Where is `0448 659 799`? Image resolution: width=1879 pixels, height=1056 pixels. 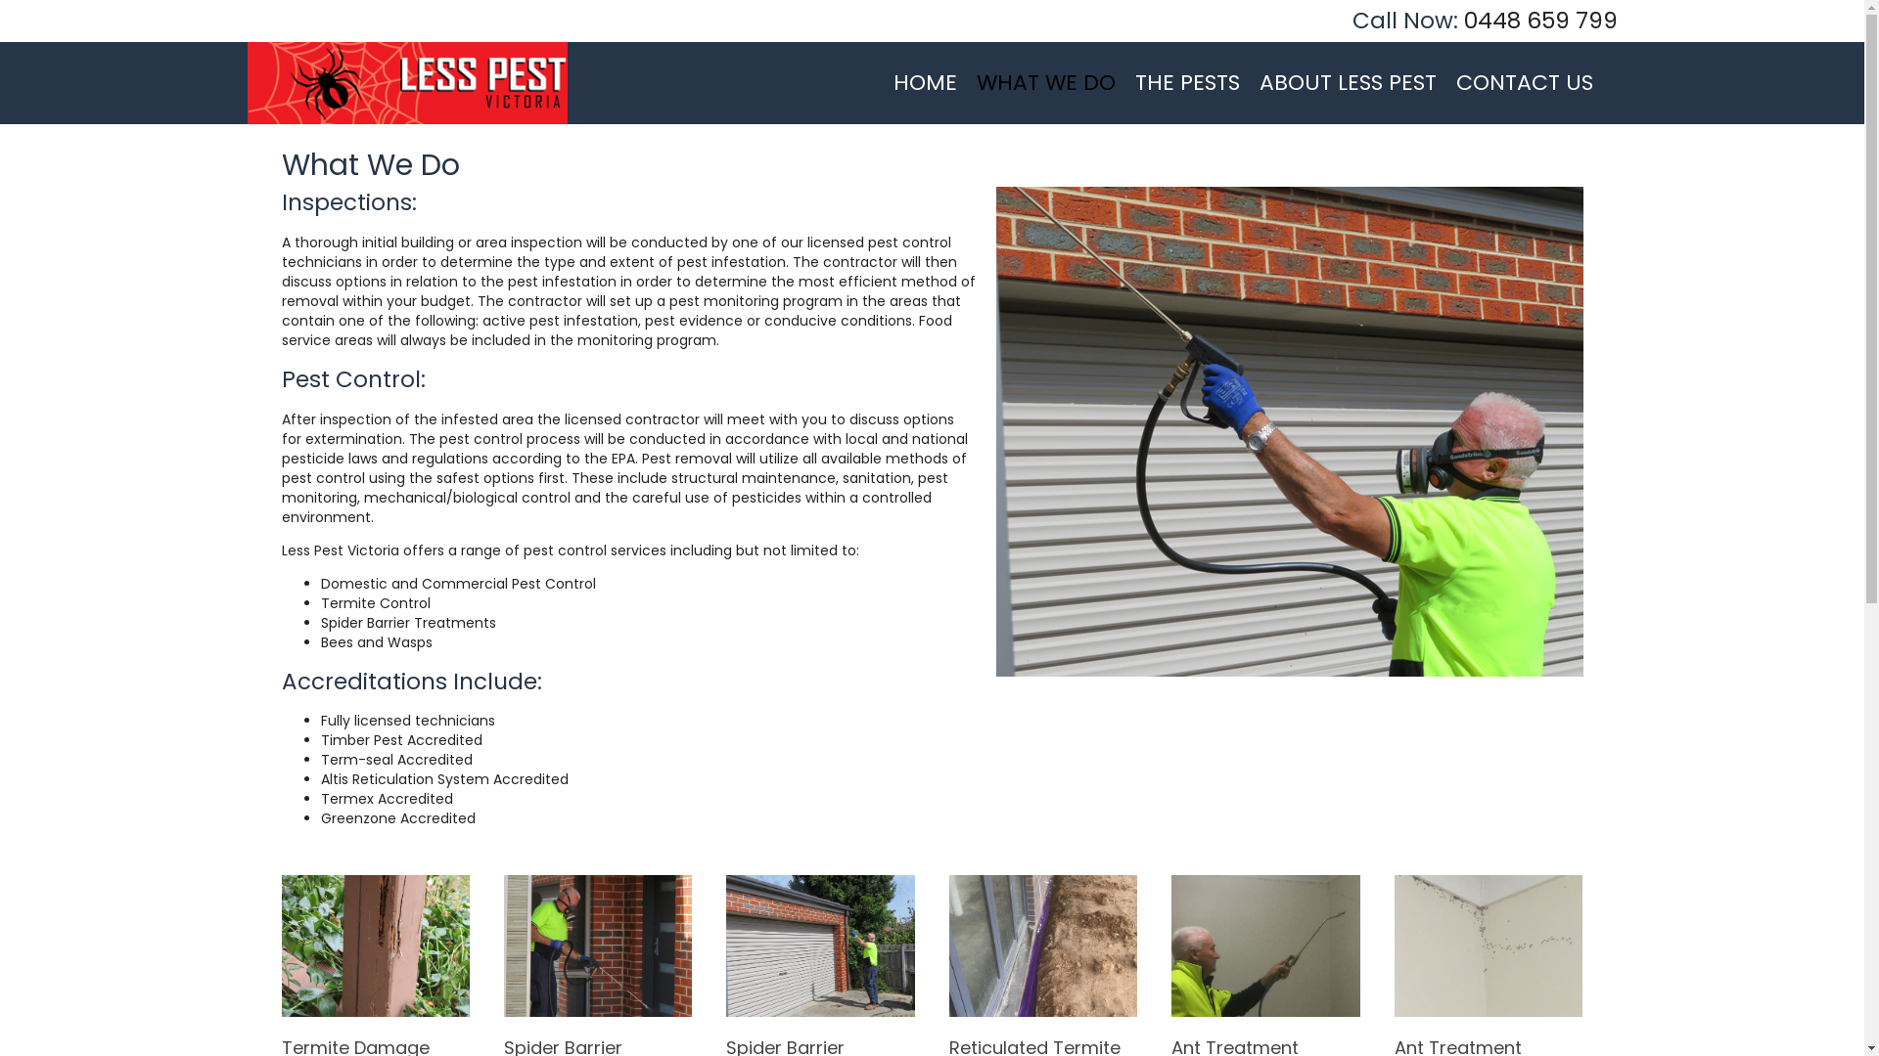 0448 659 799 is located at coordinates (1540, 21).